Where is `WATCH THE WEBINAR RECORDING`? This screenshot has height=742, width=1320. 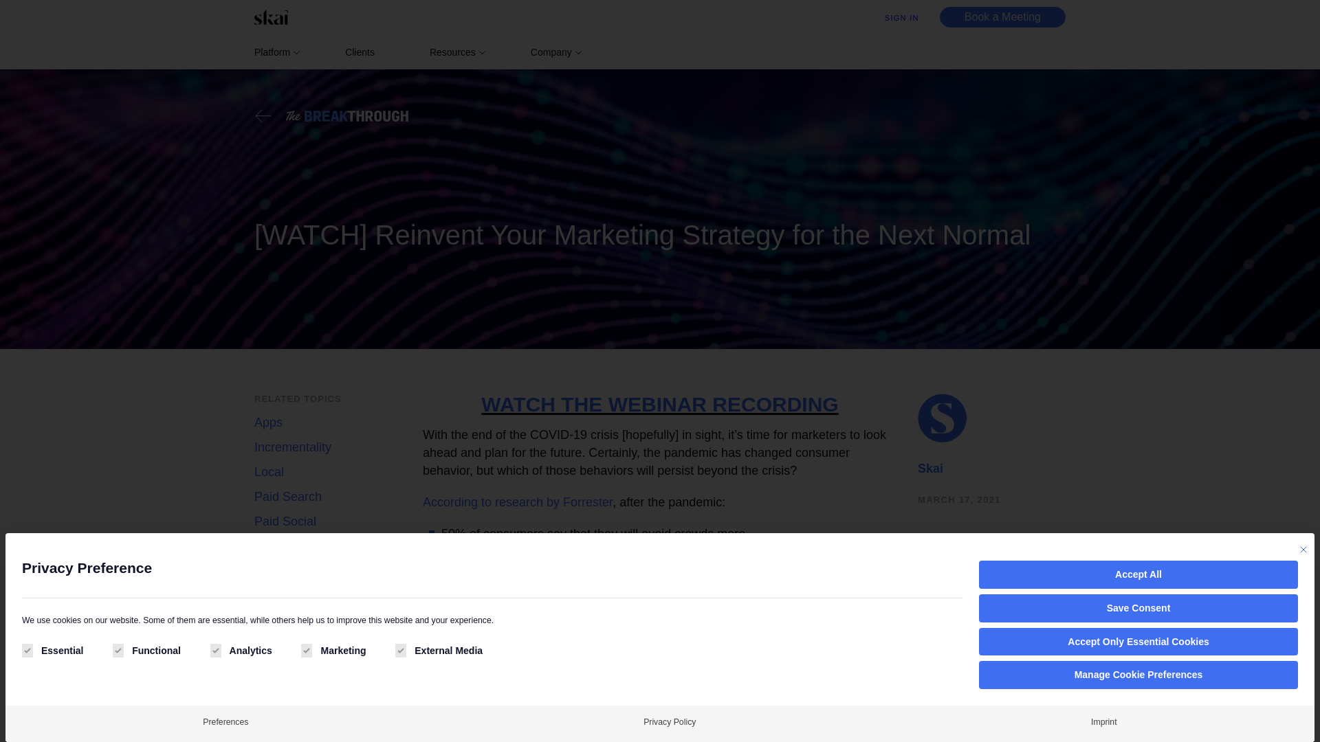
WATCH THE WEBINAR RECORDING is located at coordinates (660, 404).